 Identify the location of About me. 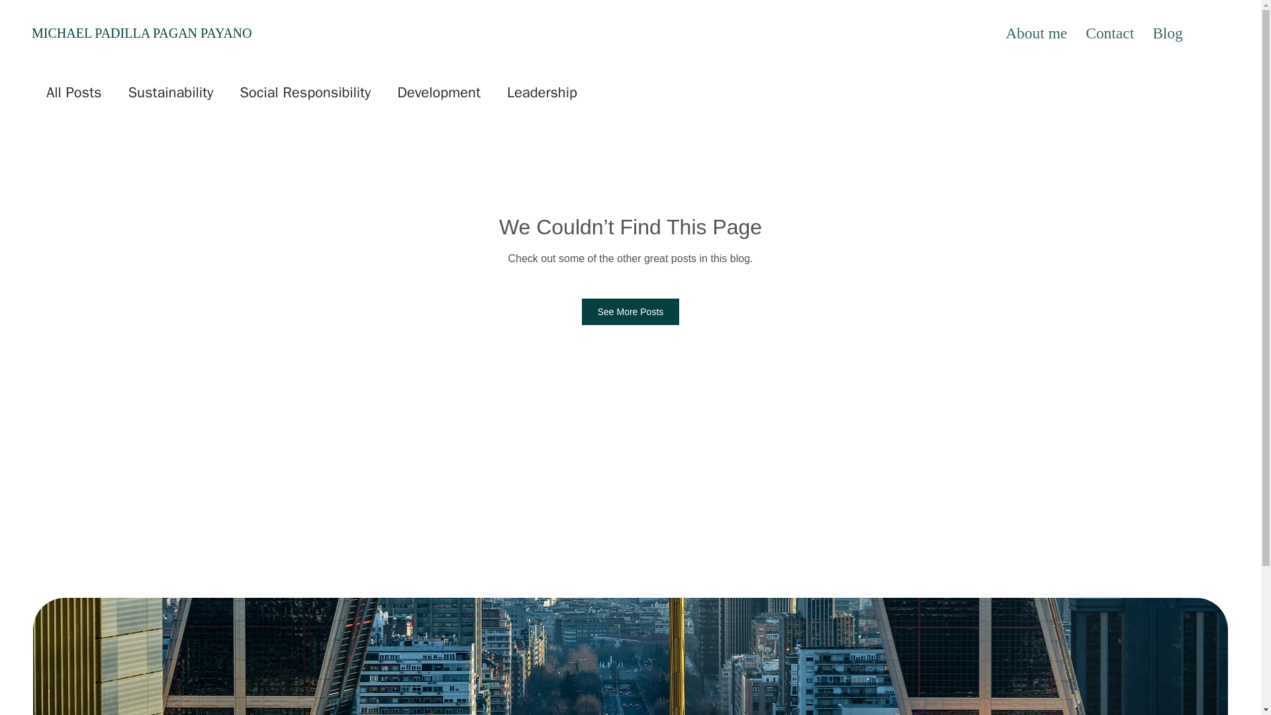
(1037, 33).